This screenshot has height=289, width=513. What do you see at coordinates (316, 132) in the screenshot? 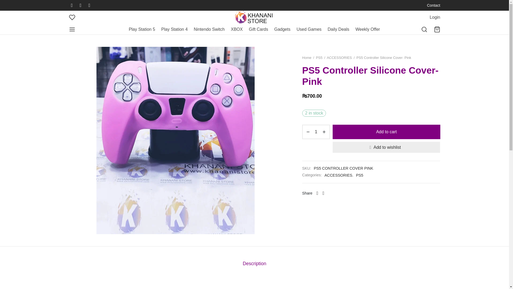
I see `1` at bounding box center [316, 132].